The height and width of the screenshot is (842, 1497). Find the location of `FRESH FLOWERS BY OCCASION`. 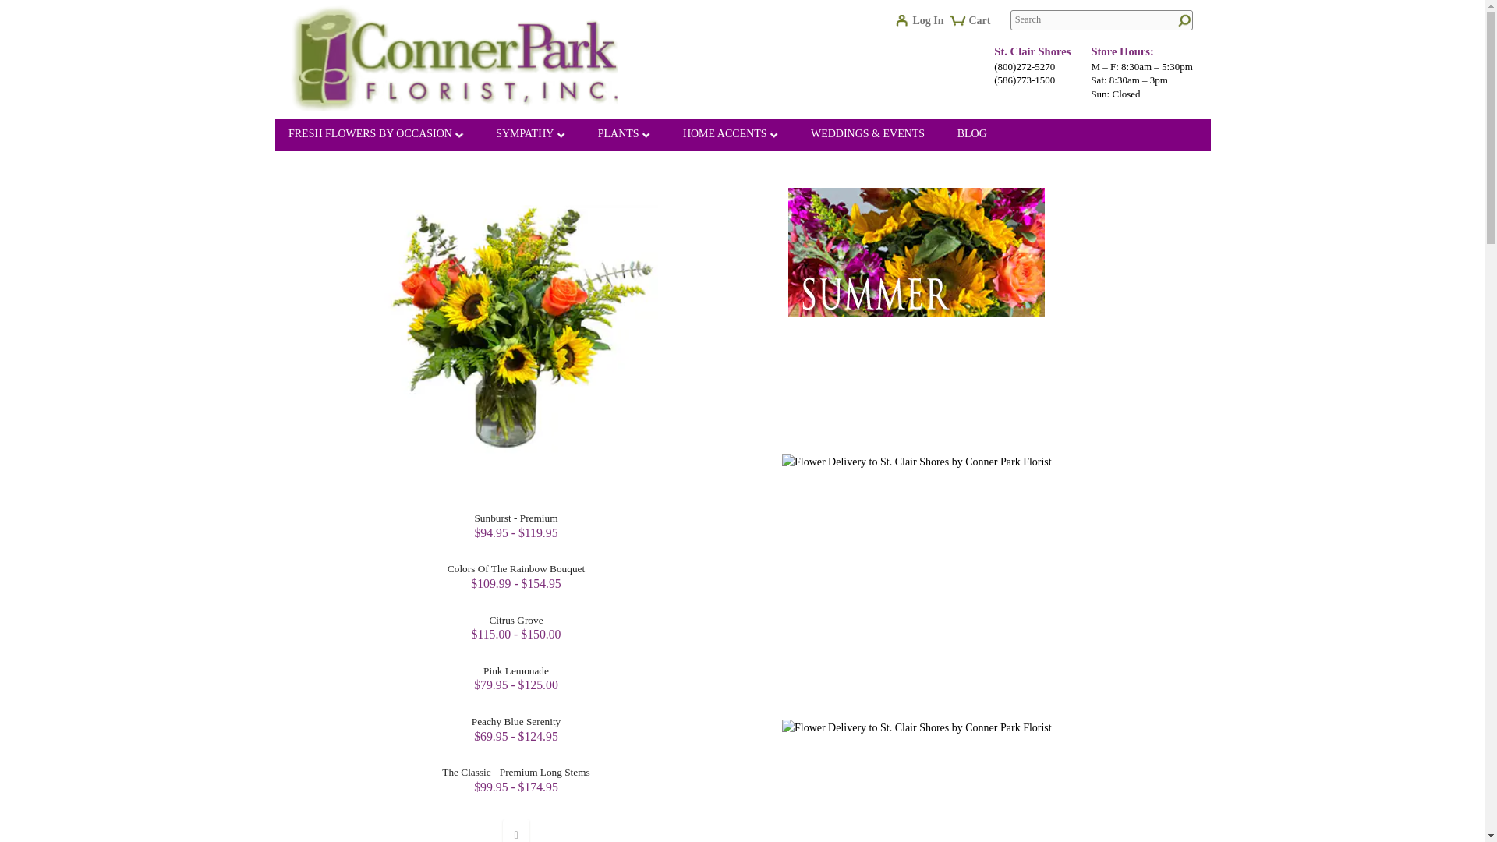

FRESH FLOWERS BY OCCASION is located at coordinates (376, 136).